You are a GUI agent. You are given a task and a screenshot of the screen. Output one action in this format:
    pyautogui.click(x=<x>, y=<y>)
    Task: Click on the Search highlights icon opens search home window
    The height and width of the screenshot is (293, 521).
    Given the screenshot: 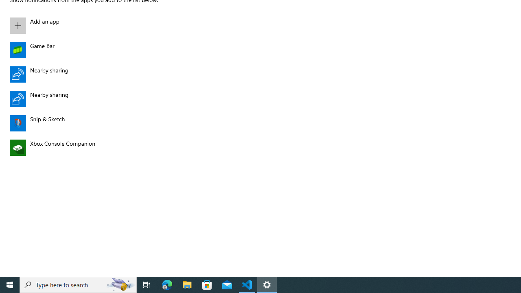 What is the action you would take?
    pyautogui.click(x=120, y=285)
    